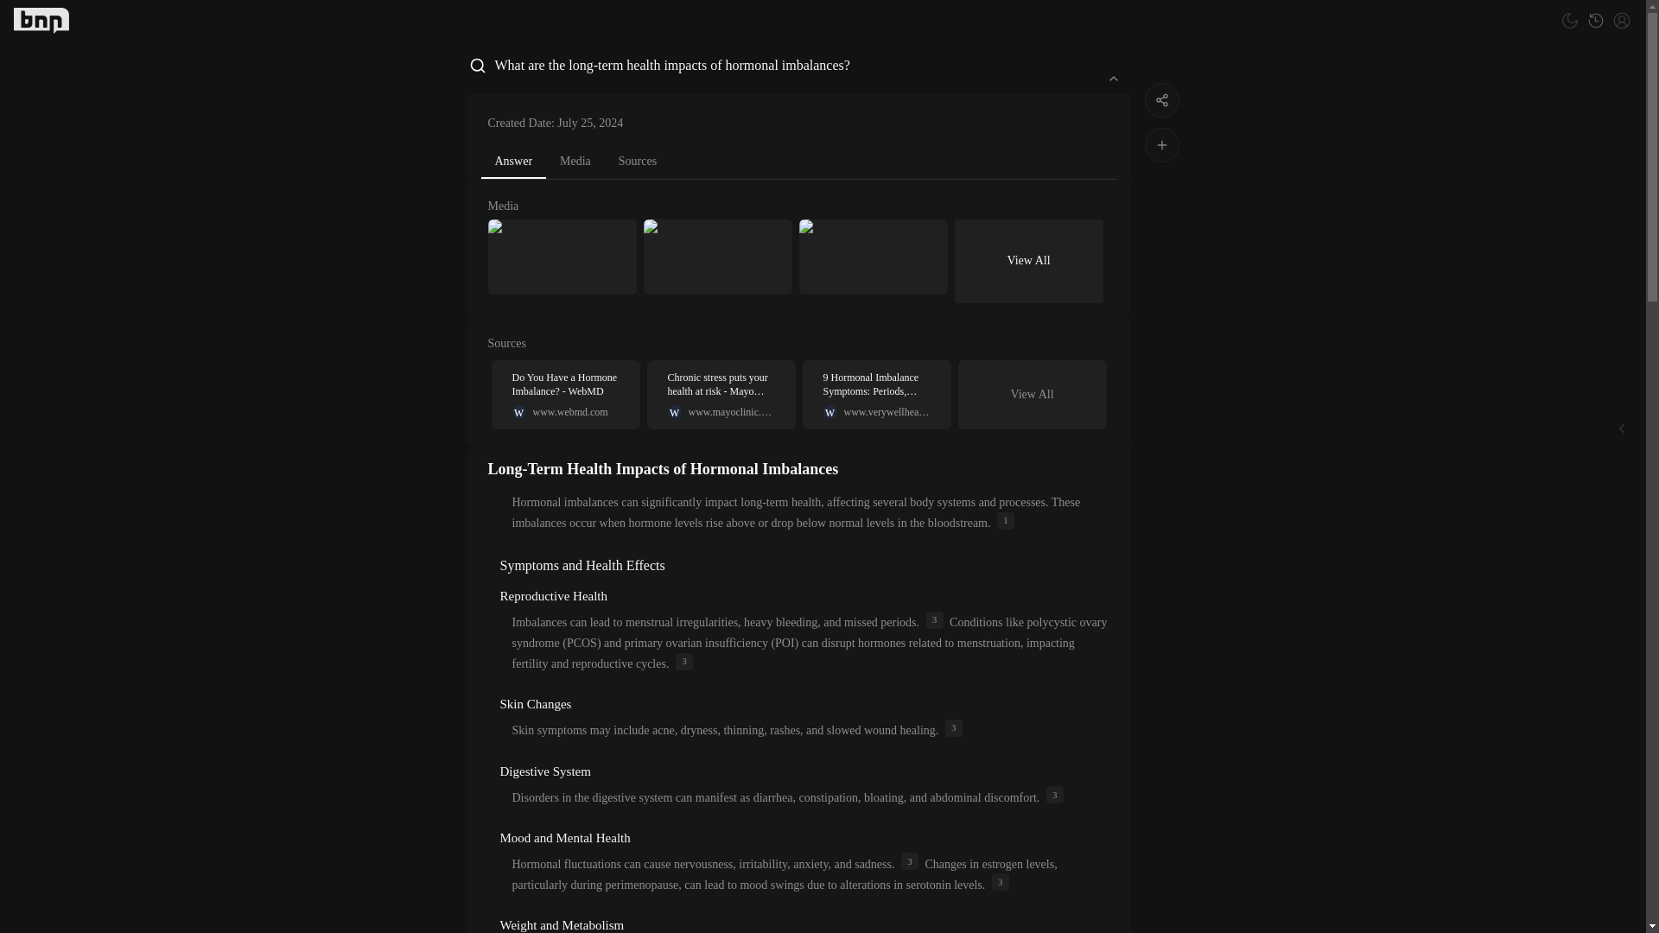  Describe the element at coordinates (565, 394) in the screenshot. I see `3` at that location.